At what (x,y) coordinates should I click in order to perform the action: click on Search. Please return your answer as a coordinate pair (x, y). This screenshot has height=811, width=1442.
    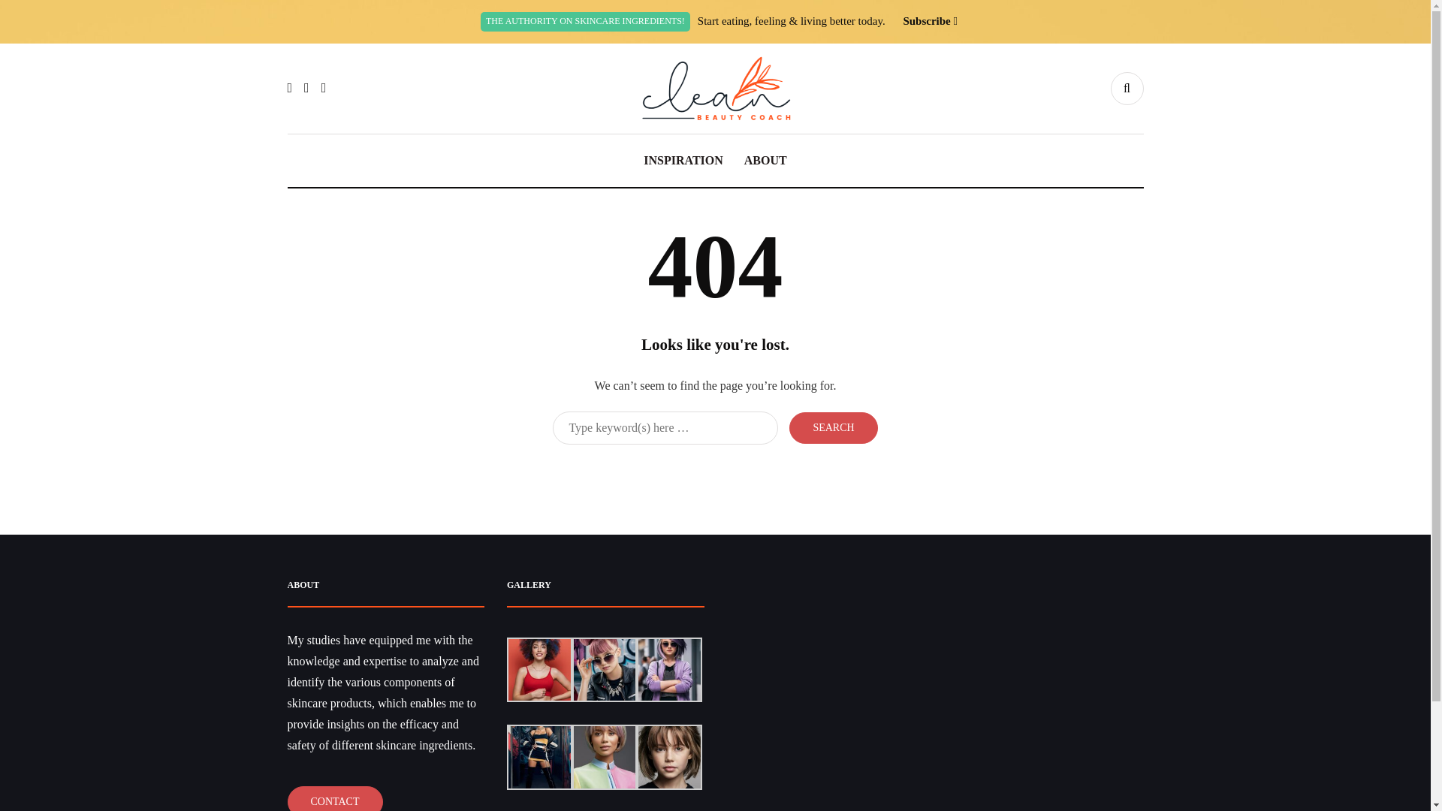
    Looking at the image, I should click on (832, 427).